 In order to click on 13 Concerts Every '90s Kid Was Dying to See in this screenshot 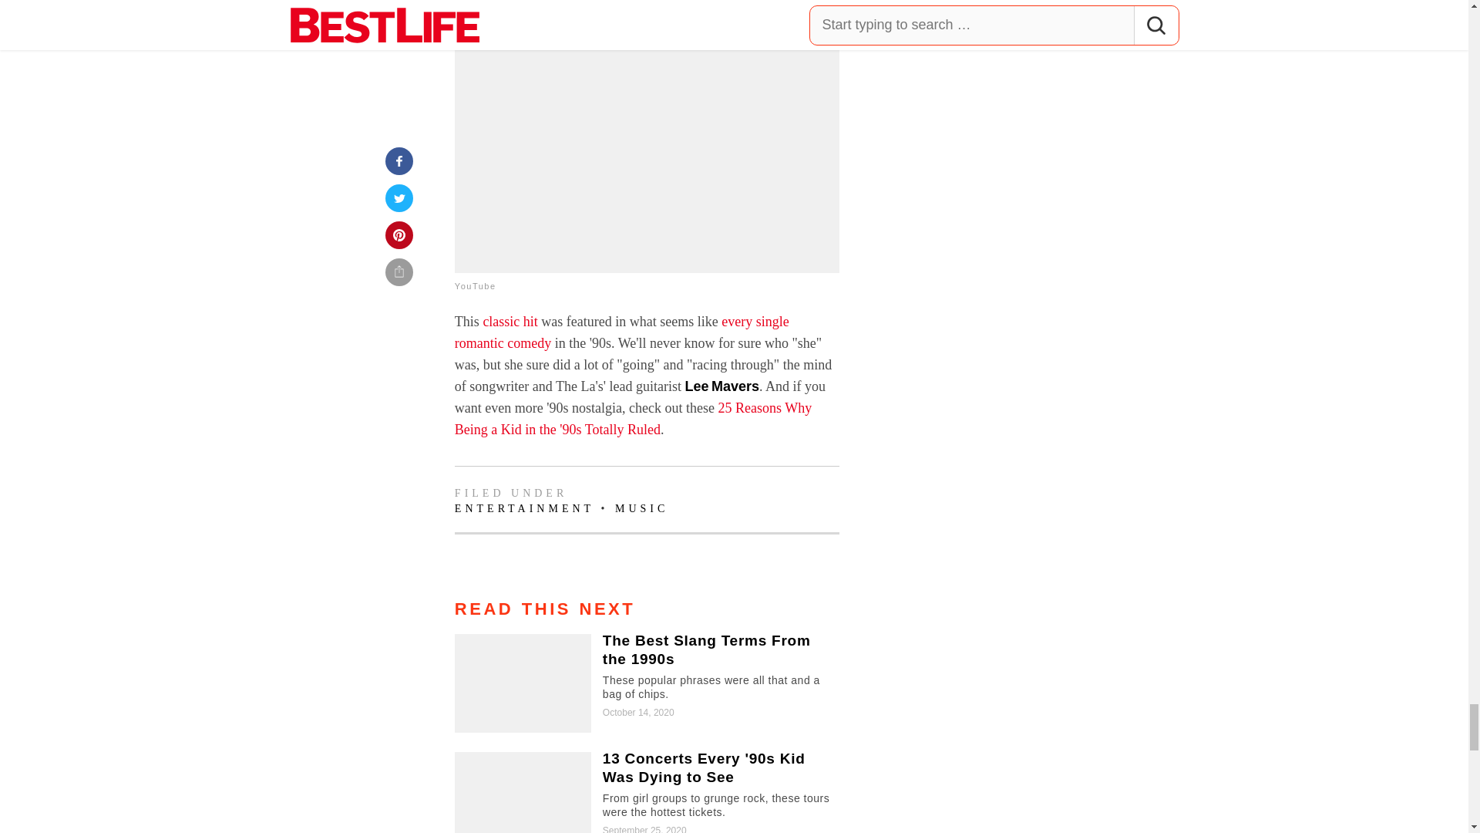, I will do `click(646, 793)`.